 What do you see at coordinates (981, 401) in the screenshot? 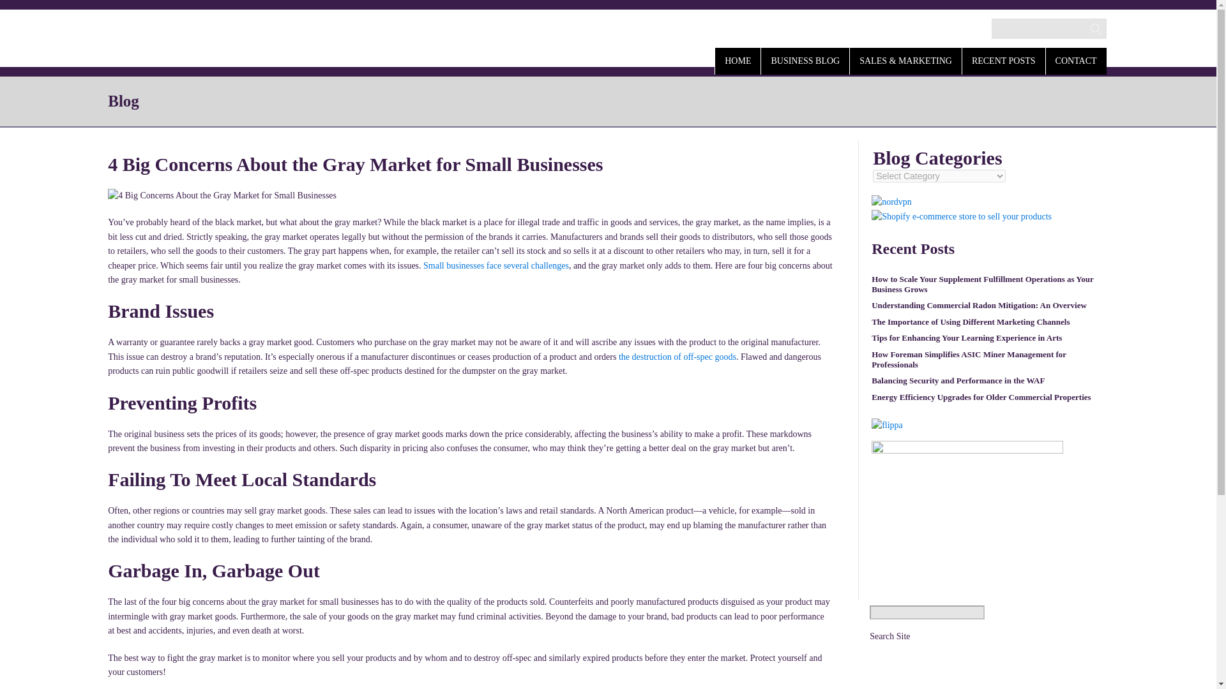
I see `Energy Efficiency Upgrades for Older Commercial Properties` at bounding box center [981, 401].